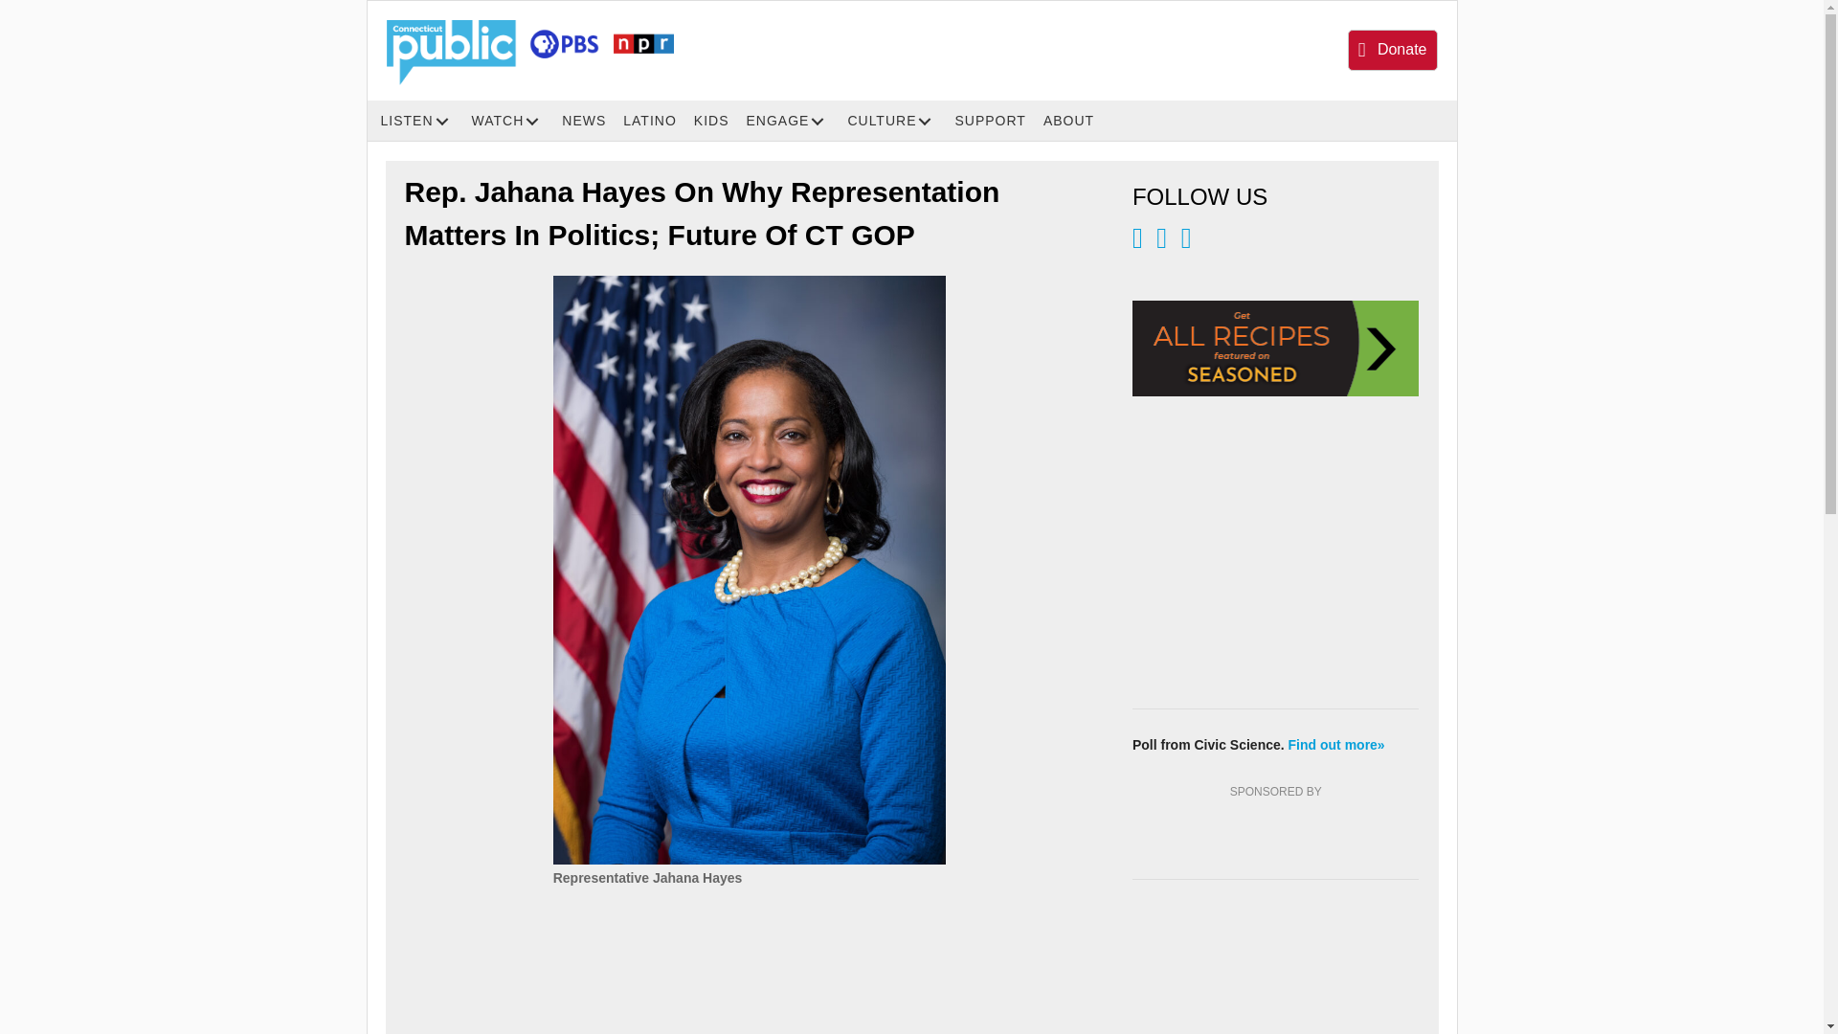  Describe the element at coordinates (1392, 50) in the screenshot. I see `Donate` at that location.